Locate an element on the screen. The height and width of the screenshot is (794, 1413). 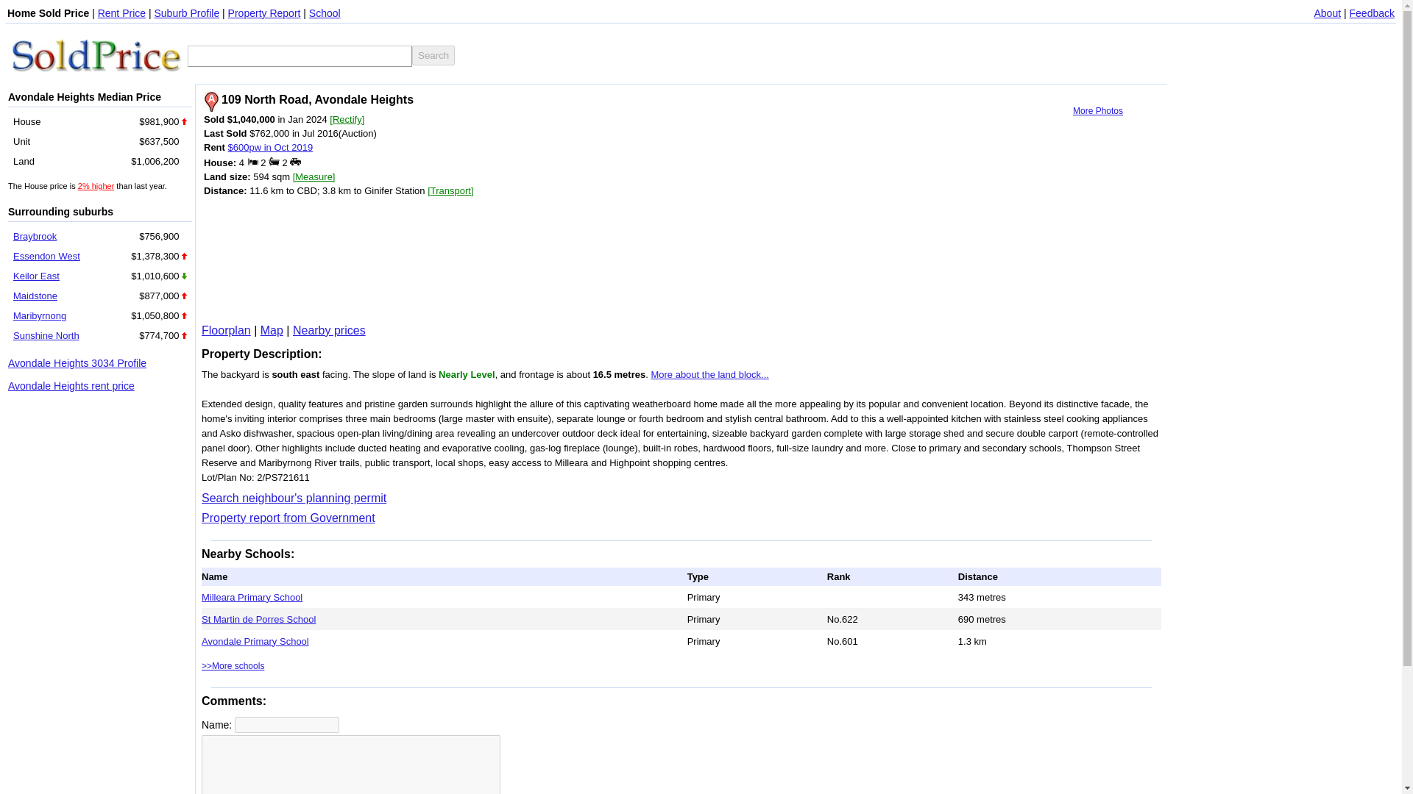
Maribyrnong is located at coordinates (40, 316).